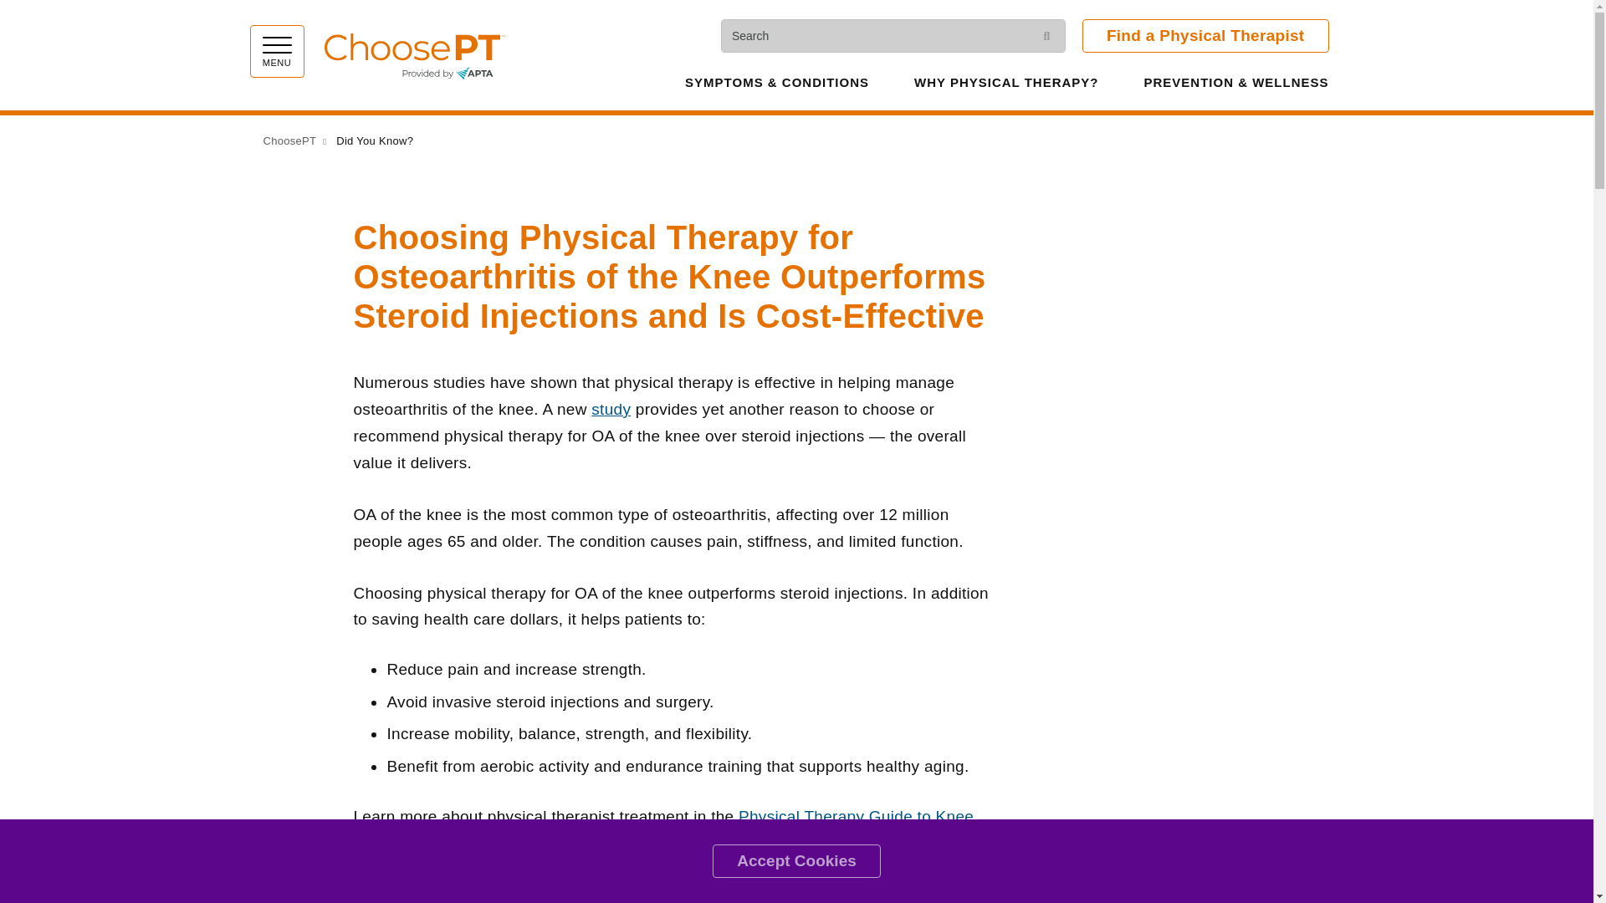 Image resolution: width=1606 pixels, height=903 pixels. What do you see at coordinates (1206, 35) in the screenshot?
I see `Find a Physical Therapist` at bounding box center [1206, 35].